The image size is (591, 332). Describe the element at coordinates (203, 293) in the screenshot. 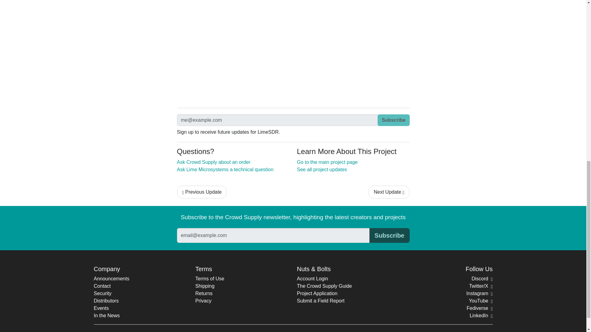

I see `Returns` at that location.